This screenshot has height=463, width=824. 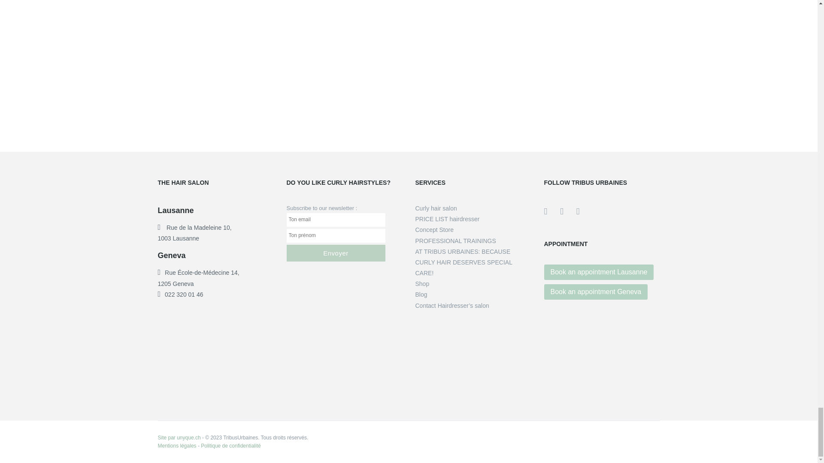 What do you see at coordinates (434, 230) in the screenshot?
I see `Concept Store` at bounding box center [434, 230].